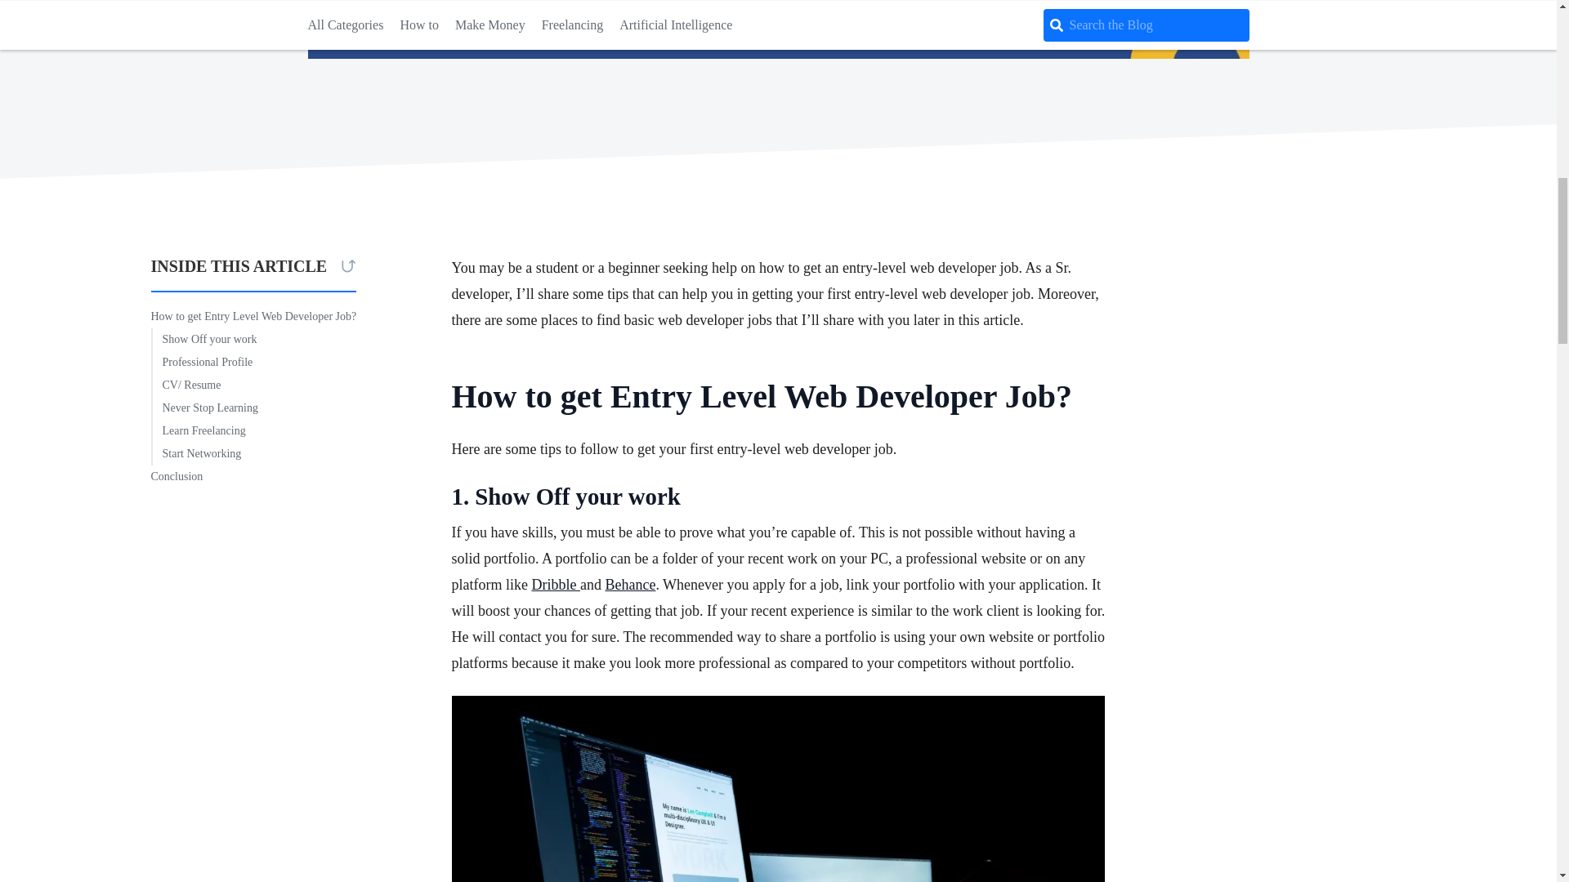 Image resolution: width=1569 pixels, height=882 pixels. What do you see at coordinates (629, 585) in the screenshot?
I see `Behance` at bounding box center [629, 585].